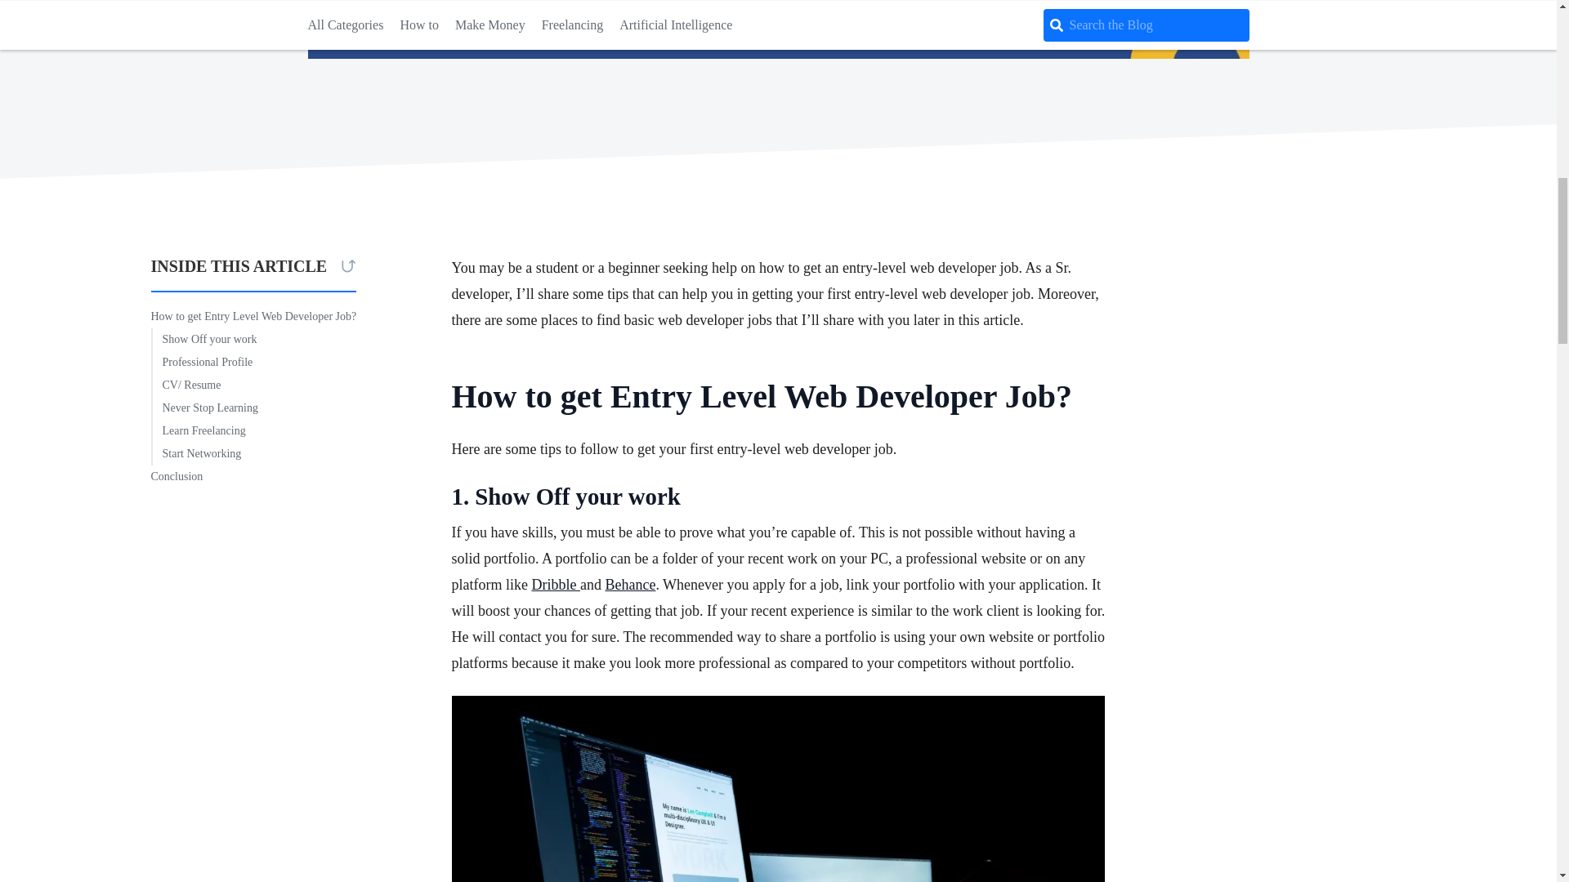 Image resolution: width=1569 pixels, height=882 pixels. What do you see at coordinates (629, 585) in the screenshot?
I see `Behance` at bounding box center [629, 585].